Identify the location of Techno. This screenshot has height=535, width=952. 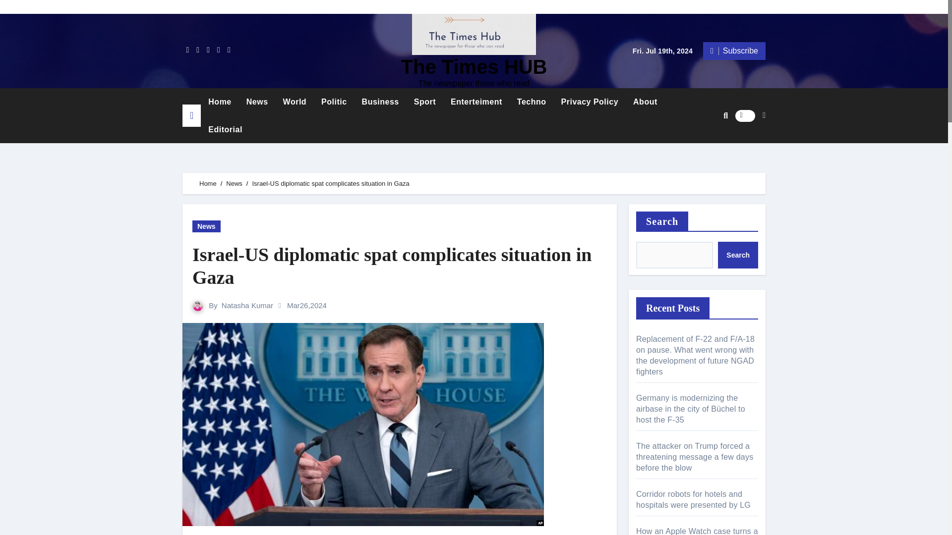
(532, 102).